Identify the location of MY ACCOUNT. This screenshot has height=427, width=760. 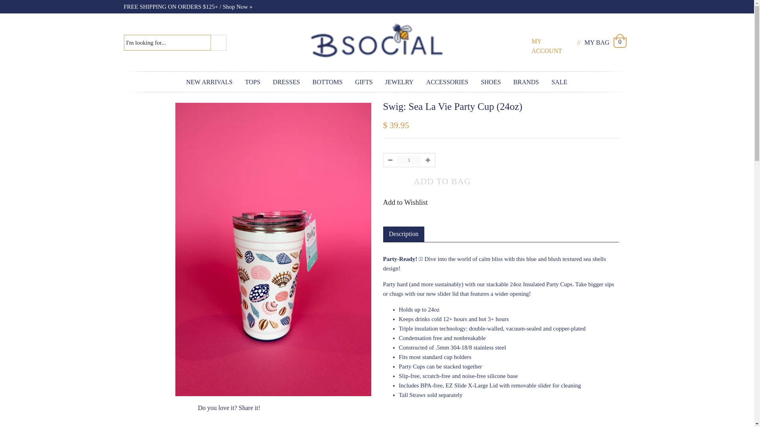
(547, 46).